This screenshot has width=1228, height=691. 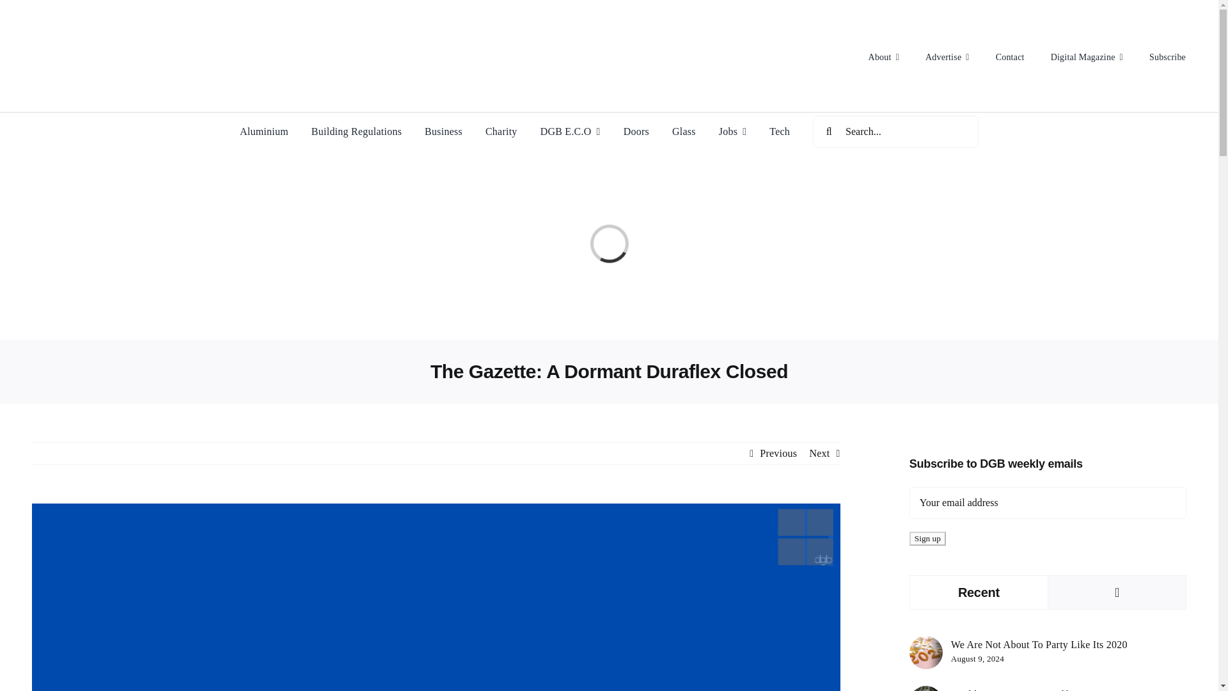 I want to click on About, so click(x=884, y=57).